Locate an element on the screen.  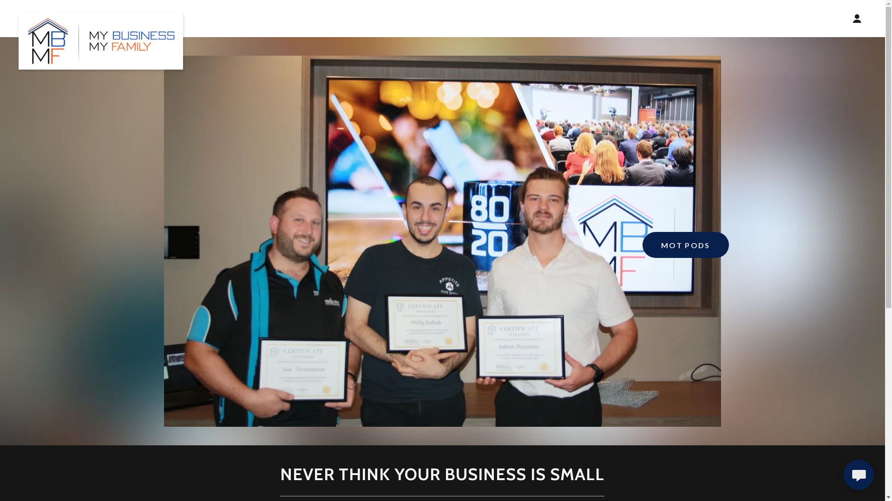
MOT PODS is located at coordinates (686, 245).